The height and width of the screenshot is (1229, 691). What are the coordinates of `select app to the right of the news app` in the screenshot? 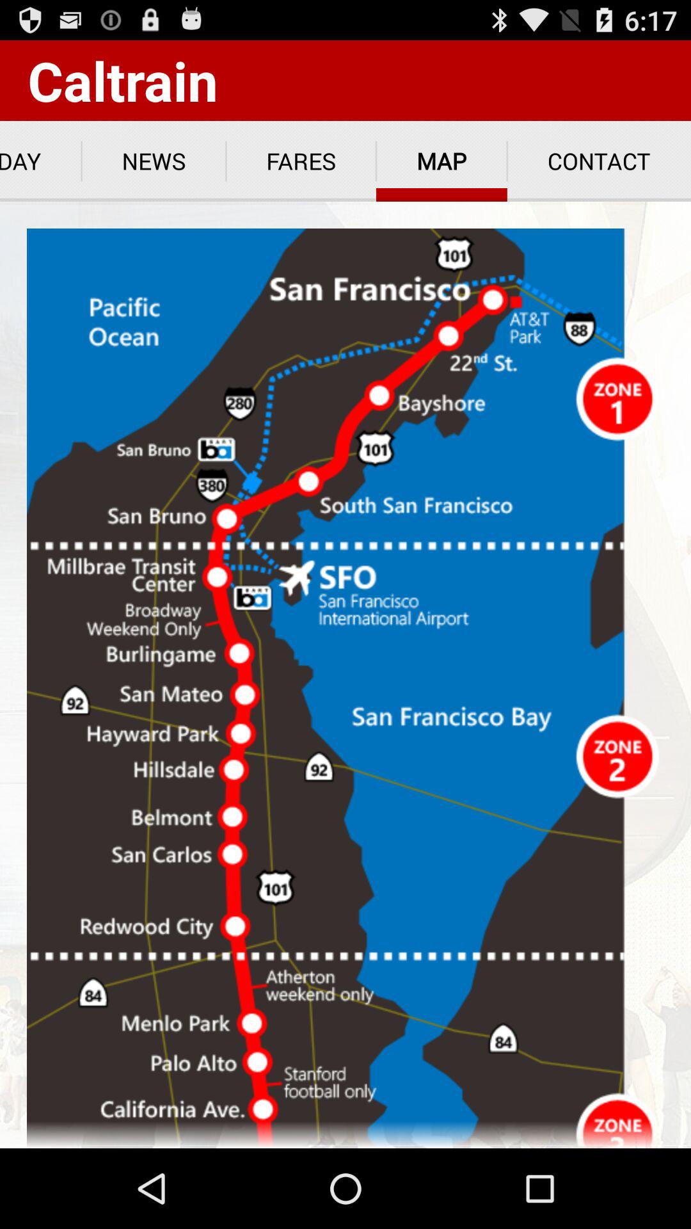 It's located at (301, 161).